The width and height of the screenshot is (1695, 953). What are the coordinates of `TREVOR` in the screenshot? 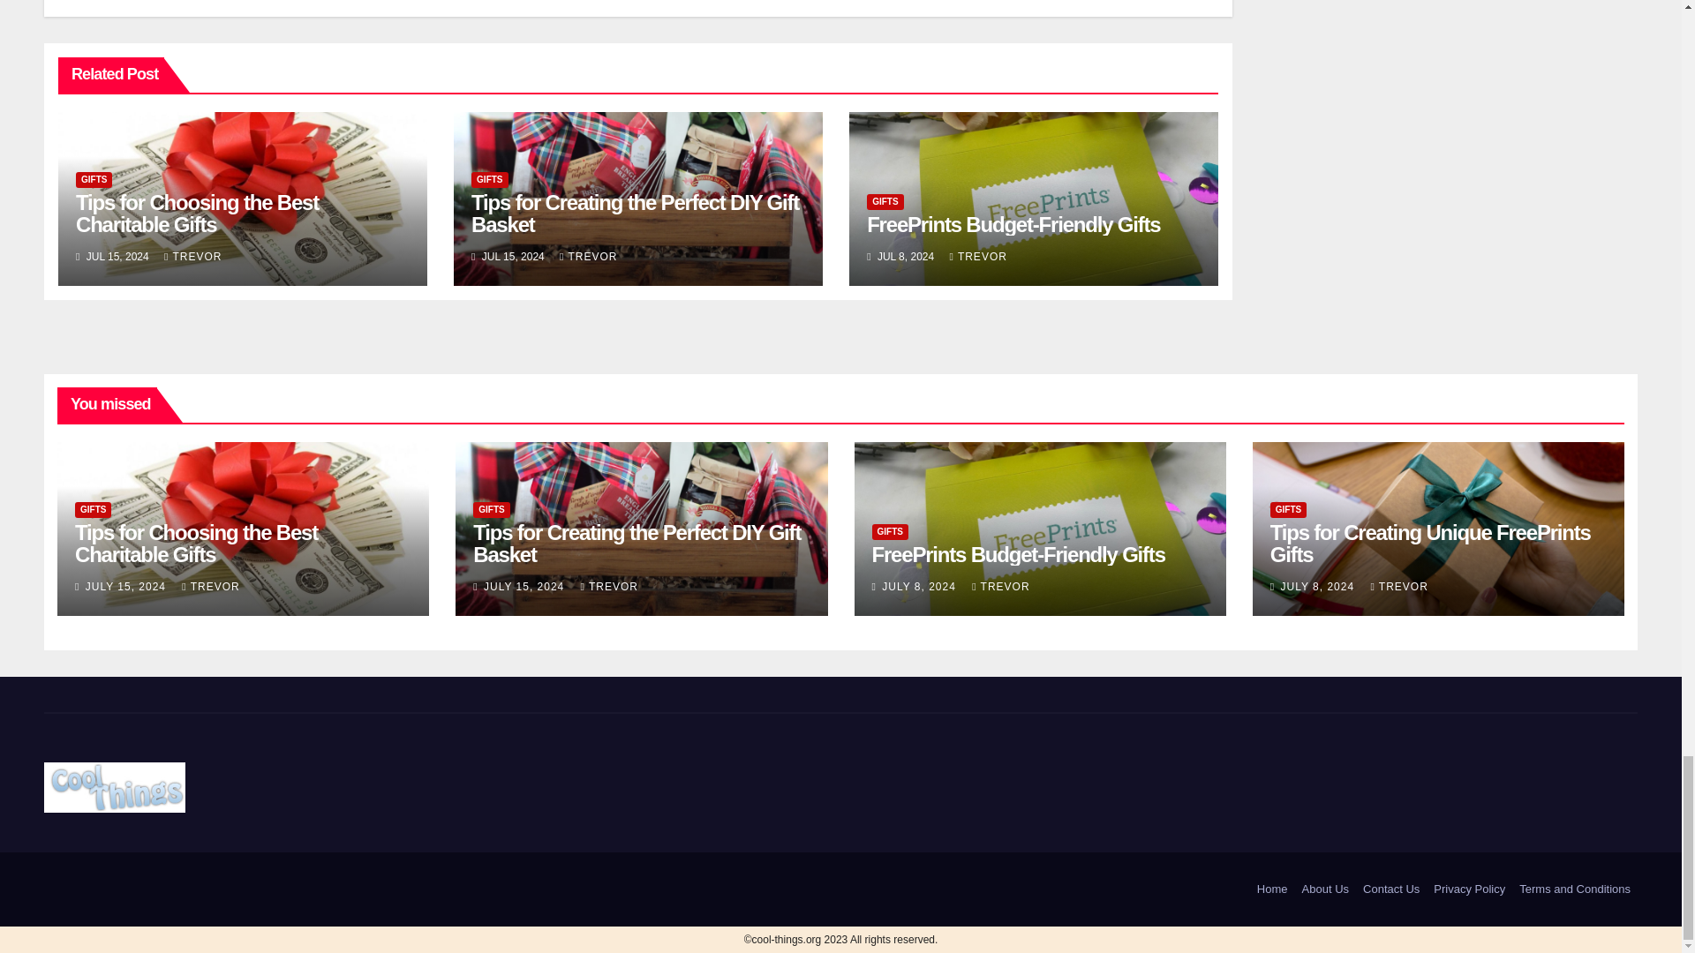 It's located at (588, 257).